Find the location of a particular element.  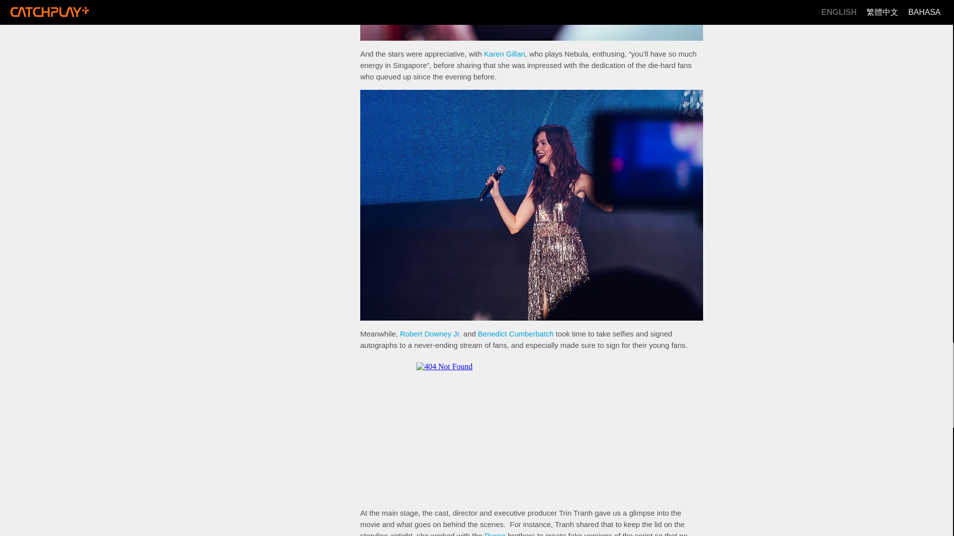

Benedict Cumberbatch is located at coordinates (516, 334).